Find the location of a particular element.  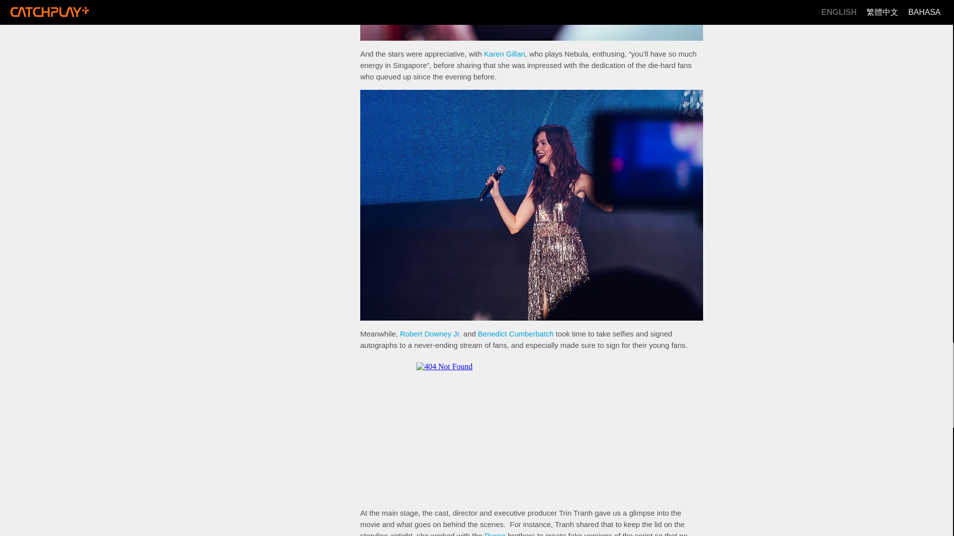

Benedict Cumberbatch is located at coordinates (516, 334).